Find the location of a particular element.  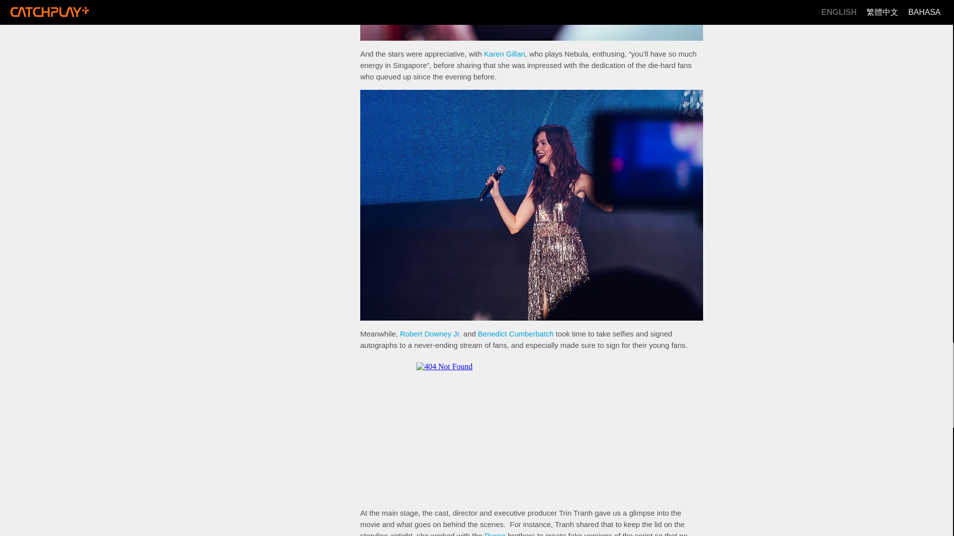

Benedict Cumberbatch is located at coordinates (516, 334).